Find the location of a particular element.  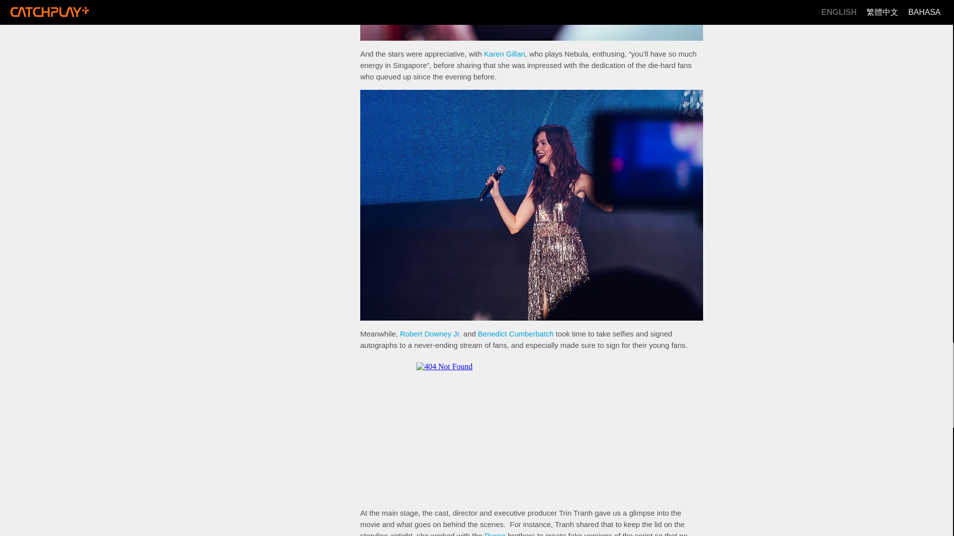

Benedict Cumberbatch is located at coordinates (516, 334).